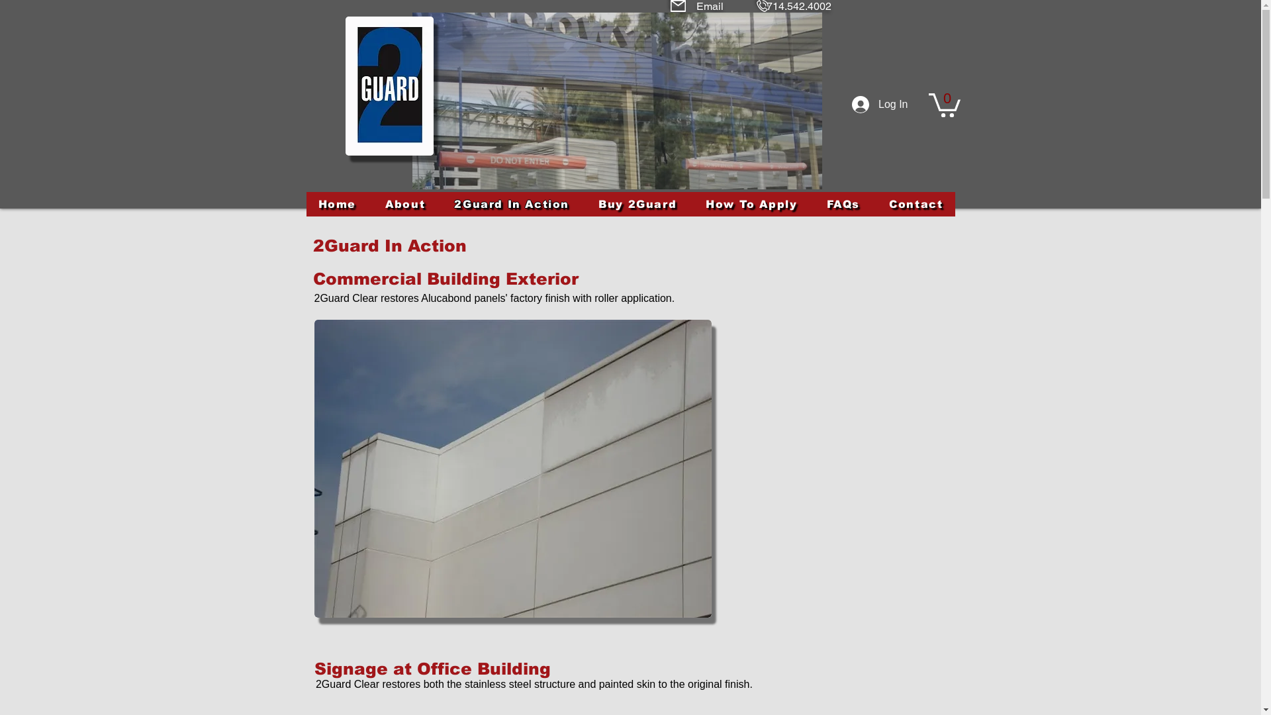 The height and width of the screenshot is (715, 1271). What do you see at coordinates (944, 104) in the screenshot?
I see `0` at bounding box center [944, 104].